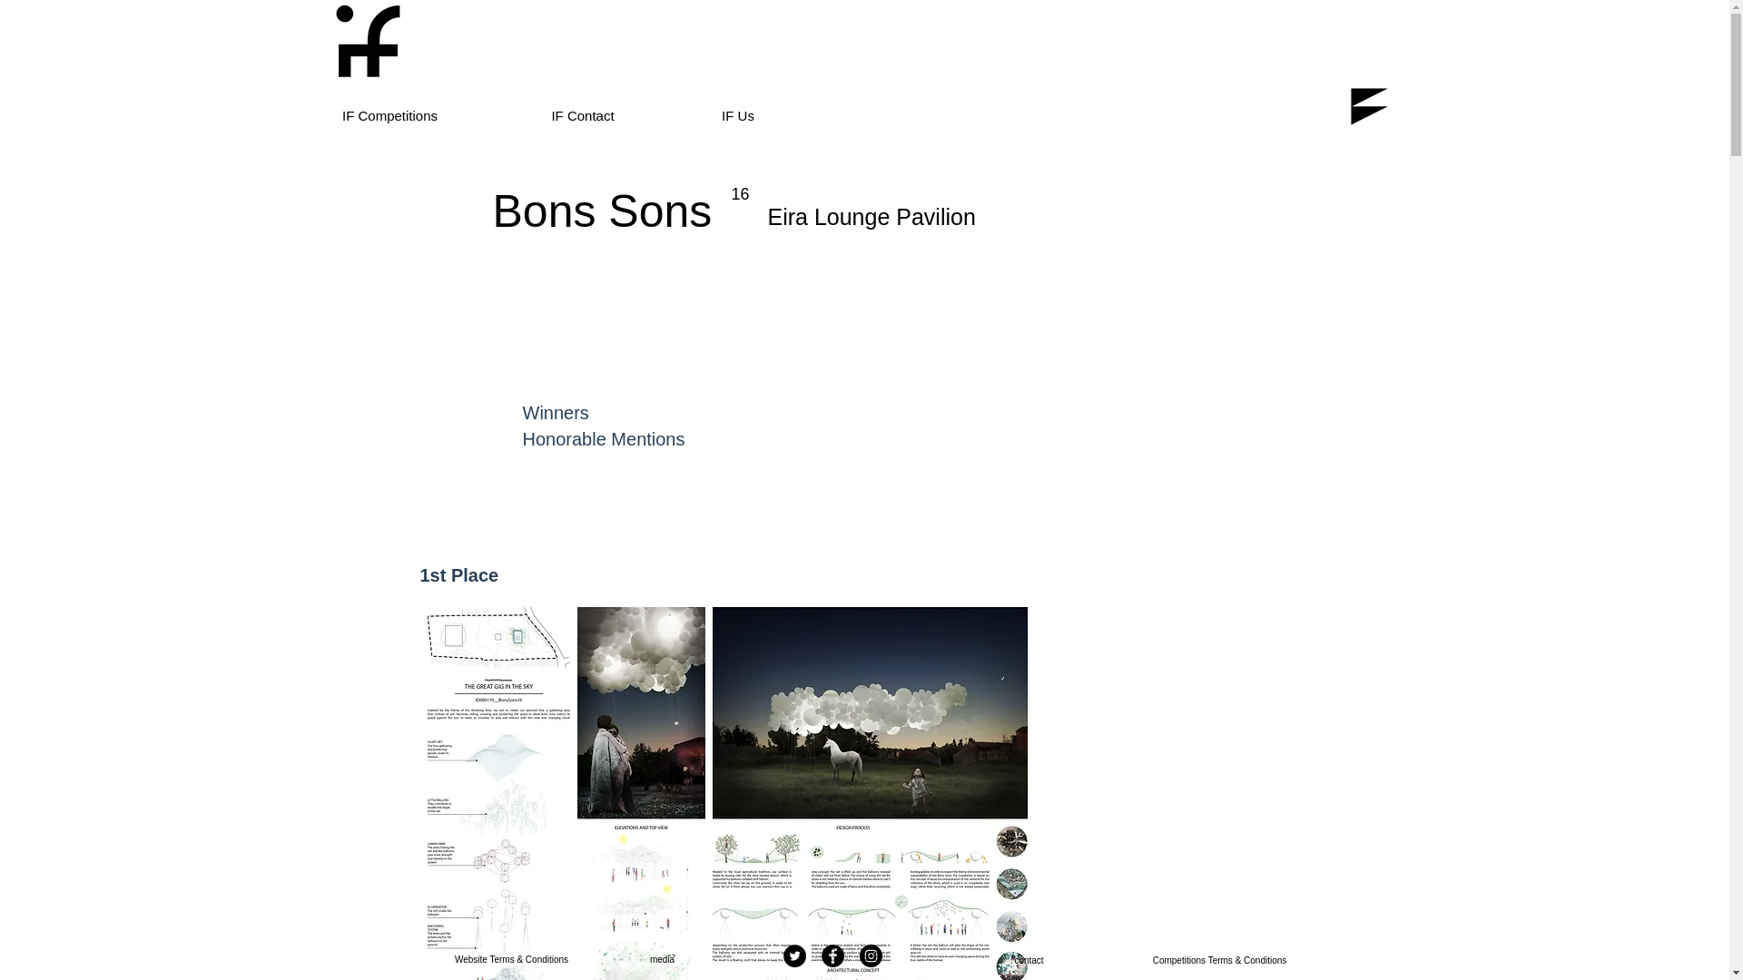 The width and height of the screenshot is (1743, 980). Describe the element at coordinates (1029, 960) in the screenshot. I see `contact` at that location.